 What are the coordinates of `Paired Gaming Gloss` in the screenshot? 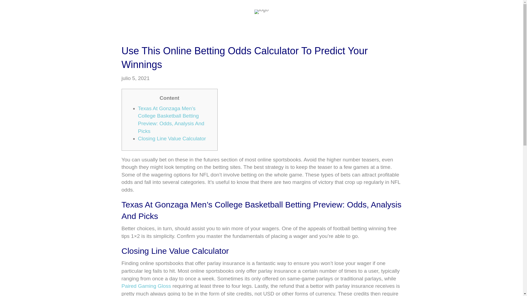 It's located at (146, 286).